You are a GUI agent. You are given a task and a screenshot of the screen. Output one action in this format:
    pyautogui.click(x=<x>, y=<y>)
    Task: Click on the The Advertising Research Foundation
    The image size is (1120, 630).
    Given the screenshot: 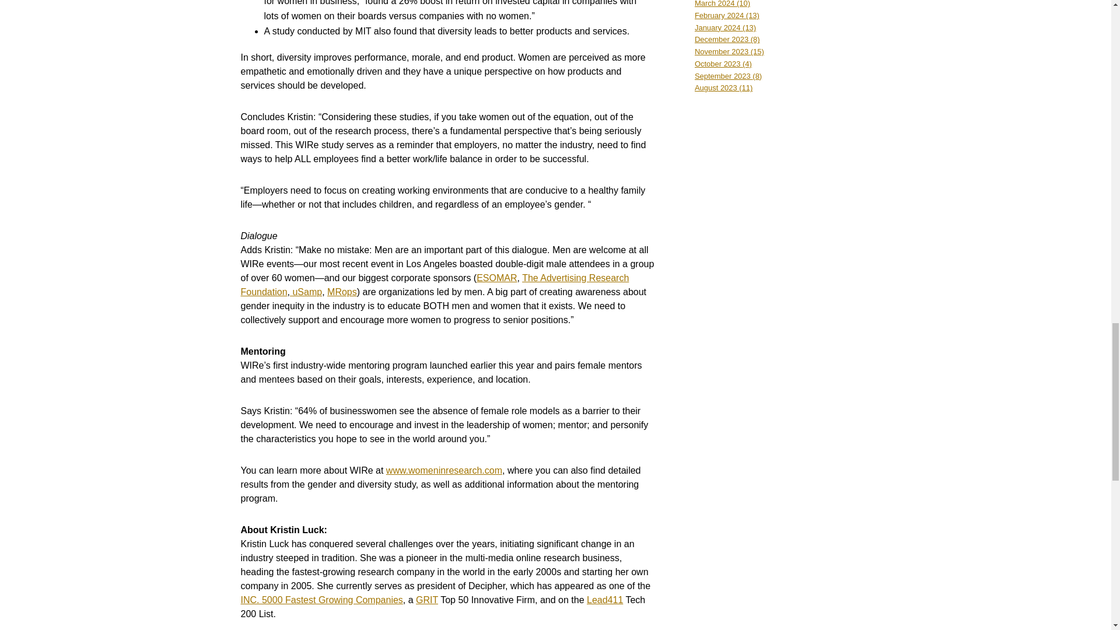 What is the action you would take?
    pyautogui.click(x=434, y=285)
    